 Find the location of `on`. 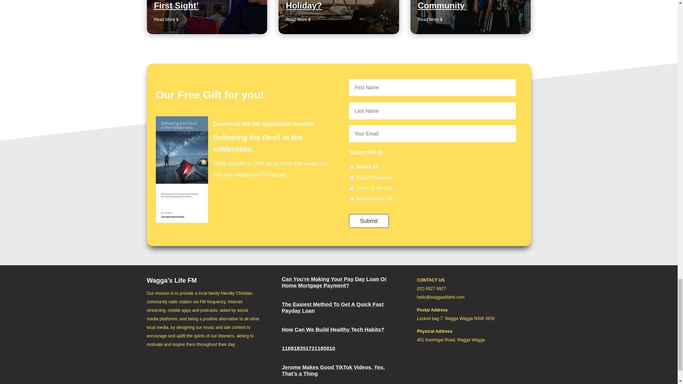

on is located at coordinates (351, 167).